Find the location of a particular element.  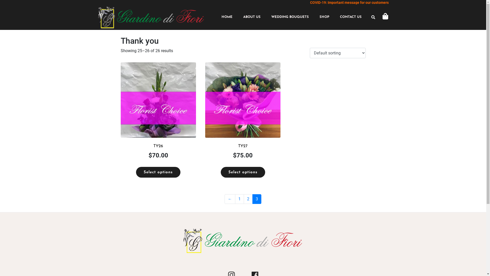

Select options is located at coordinates (158, 172).